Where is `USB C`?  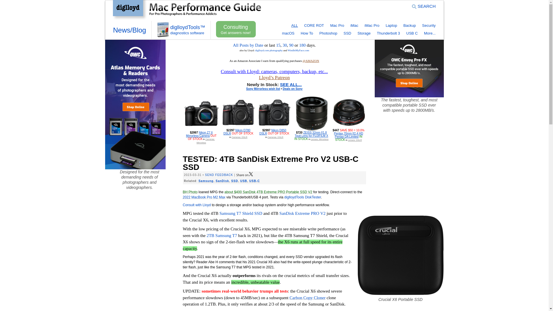
USB C is located at coordinates (412, 33).